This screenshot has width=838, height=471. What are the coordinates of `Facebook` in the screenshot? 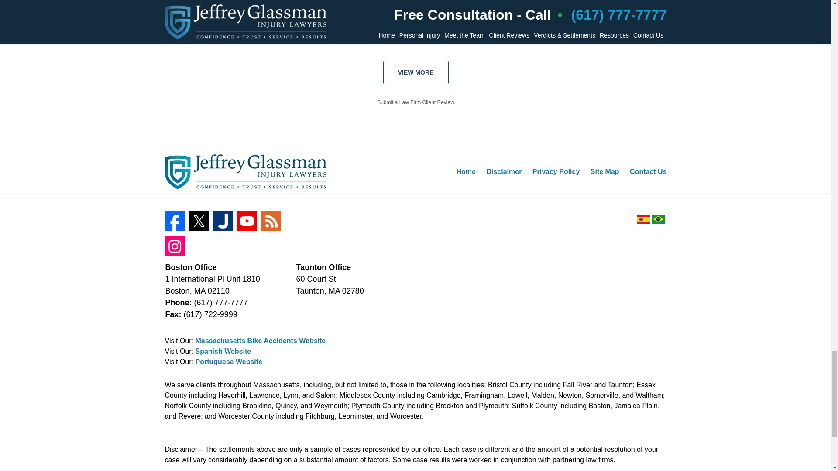 It's located at (175, 221).